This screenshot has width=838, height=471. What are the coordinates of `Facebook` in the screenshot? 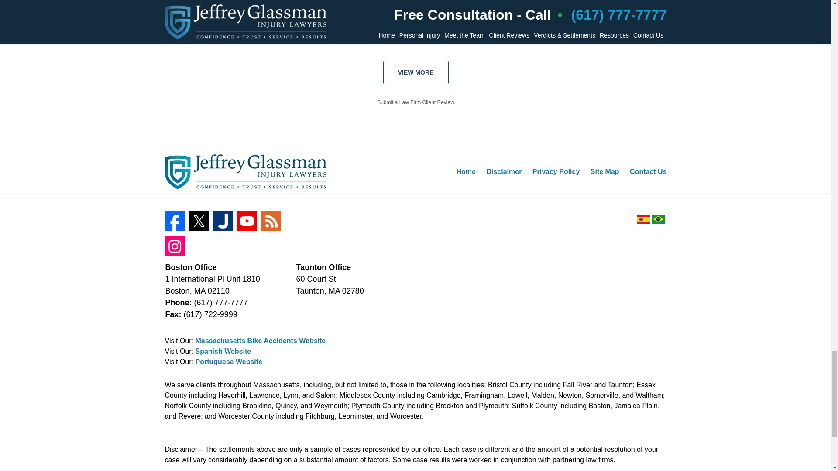 It's located at (175, 221).